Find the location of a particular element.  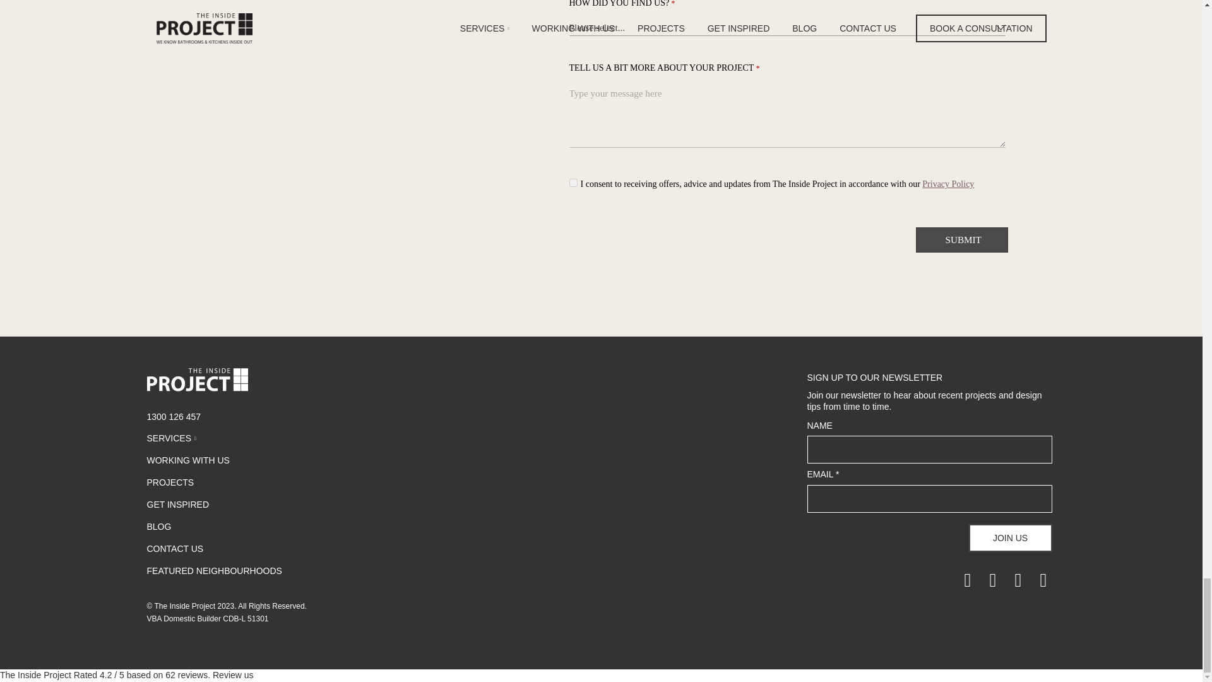

SUBMIT is located at coordinates (962, 239).